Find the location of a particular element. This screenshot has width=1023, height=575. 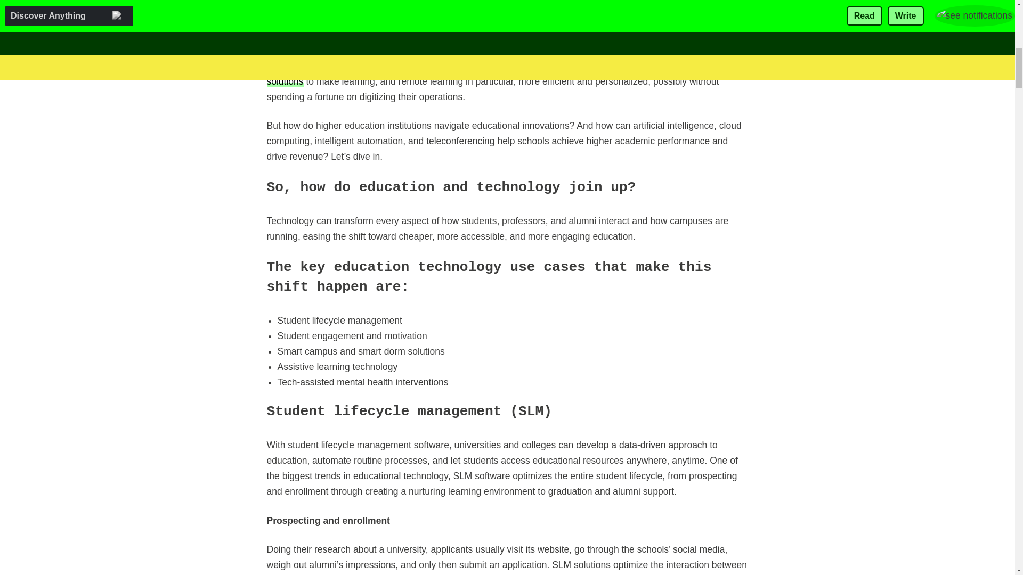

switched to online or blended learning, is located at coordinates (492, 29).